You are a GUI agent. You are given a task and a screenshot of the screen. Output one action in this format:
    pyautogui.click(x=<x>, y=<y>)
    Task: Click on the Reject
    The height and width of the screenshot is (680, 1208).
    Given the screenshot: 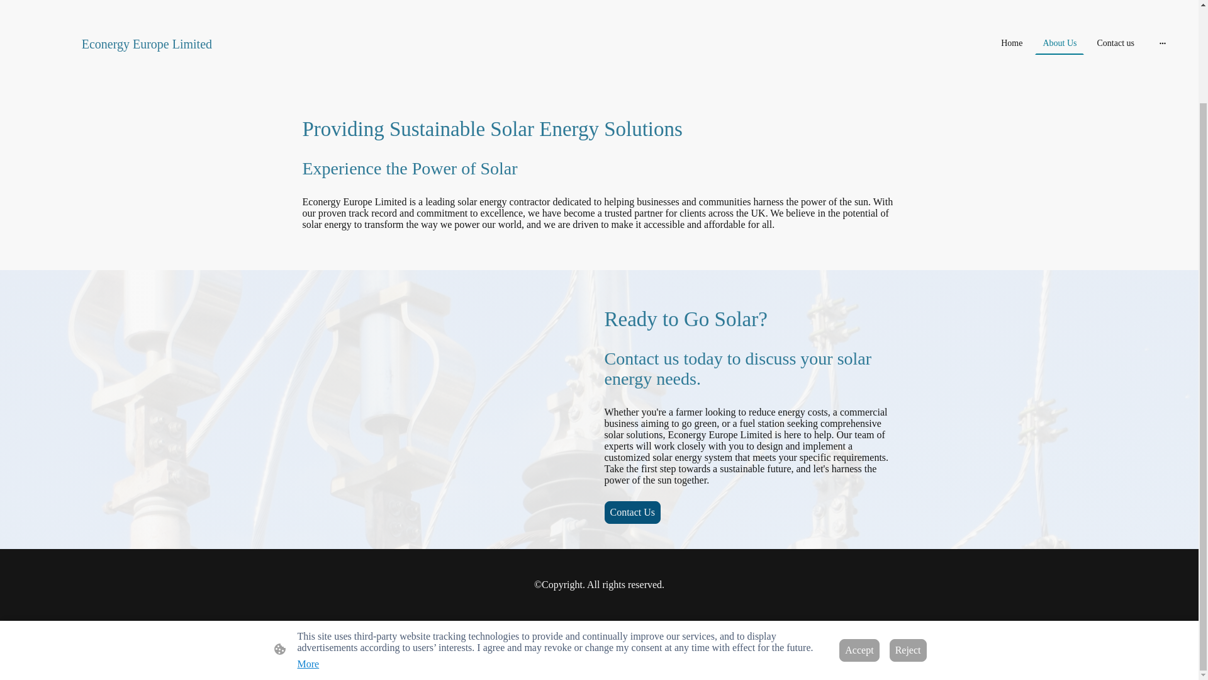 What is the action you would take?
    pyautogui.click(x=907, y=538)
    